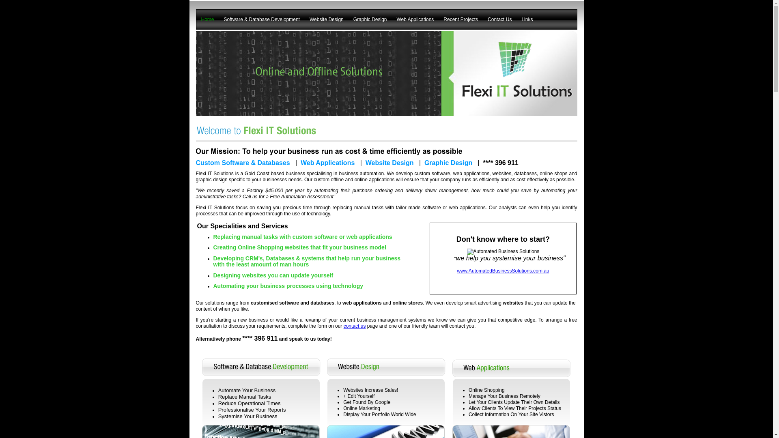  I want to click on Designing websites, so click(240, 275).